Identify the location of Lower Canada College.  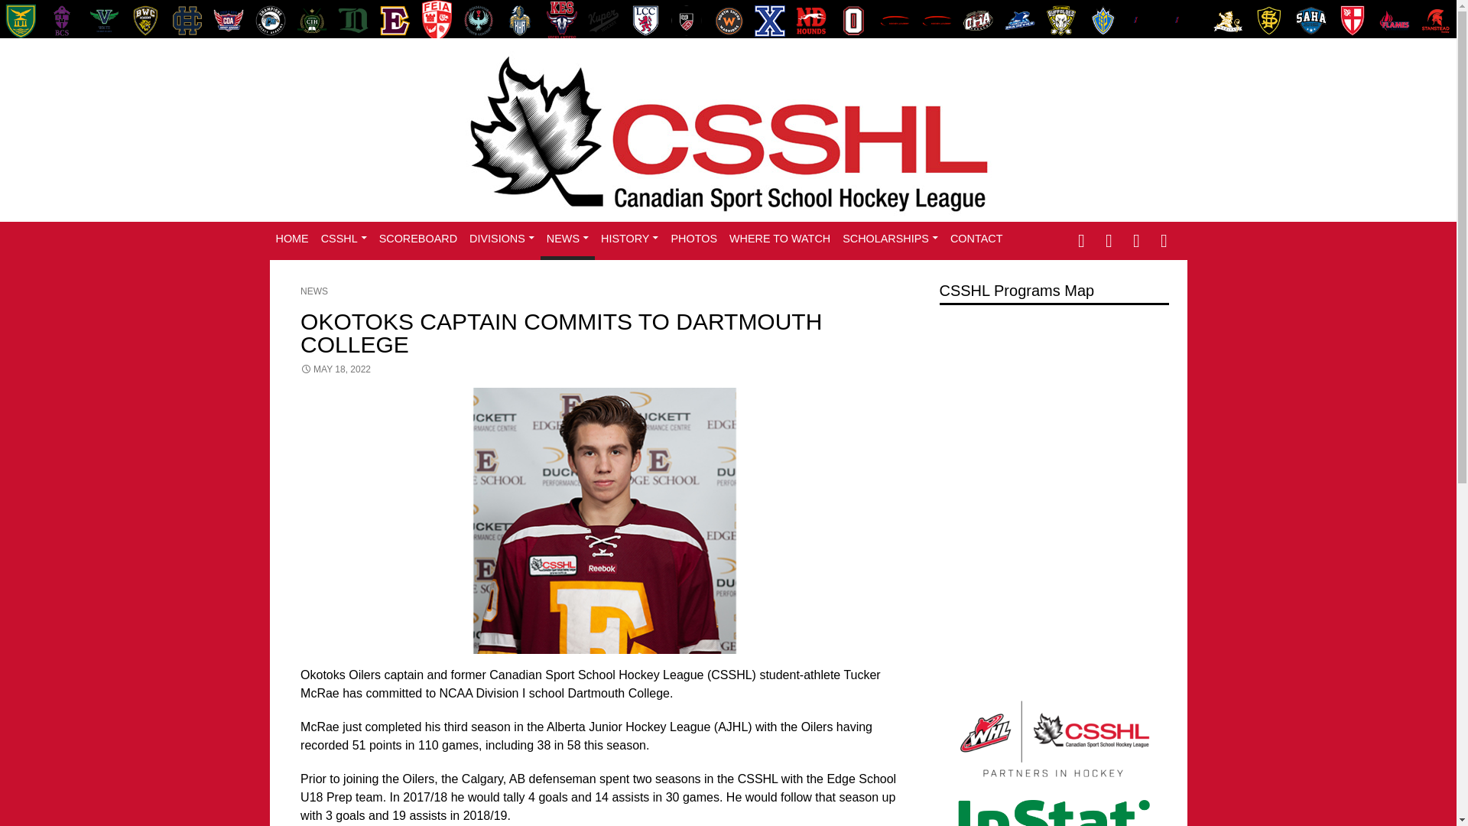
(645, 20).